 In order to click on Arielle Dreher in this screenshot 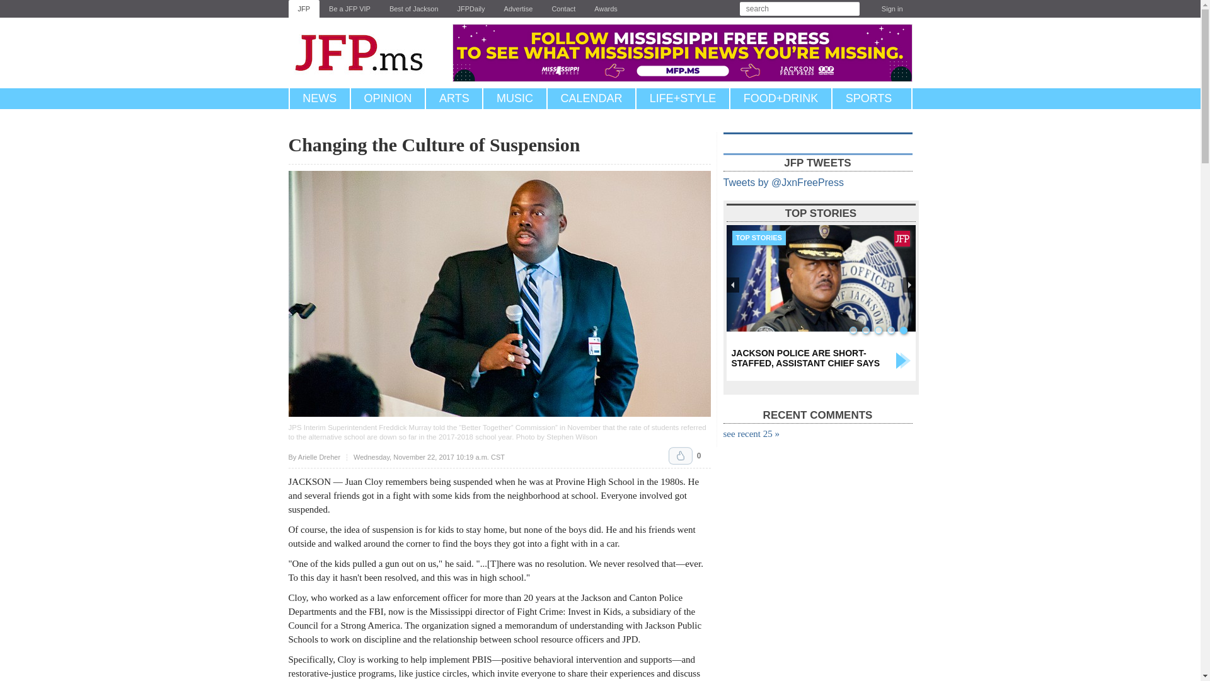, I will do `click(319, 457)`.